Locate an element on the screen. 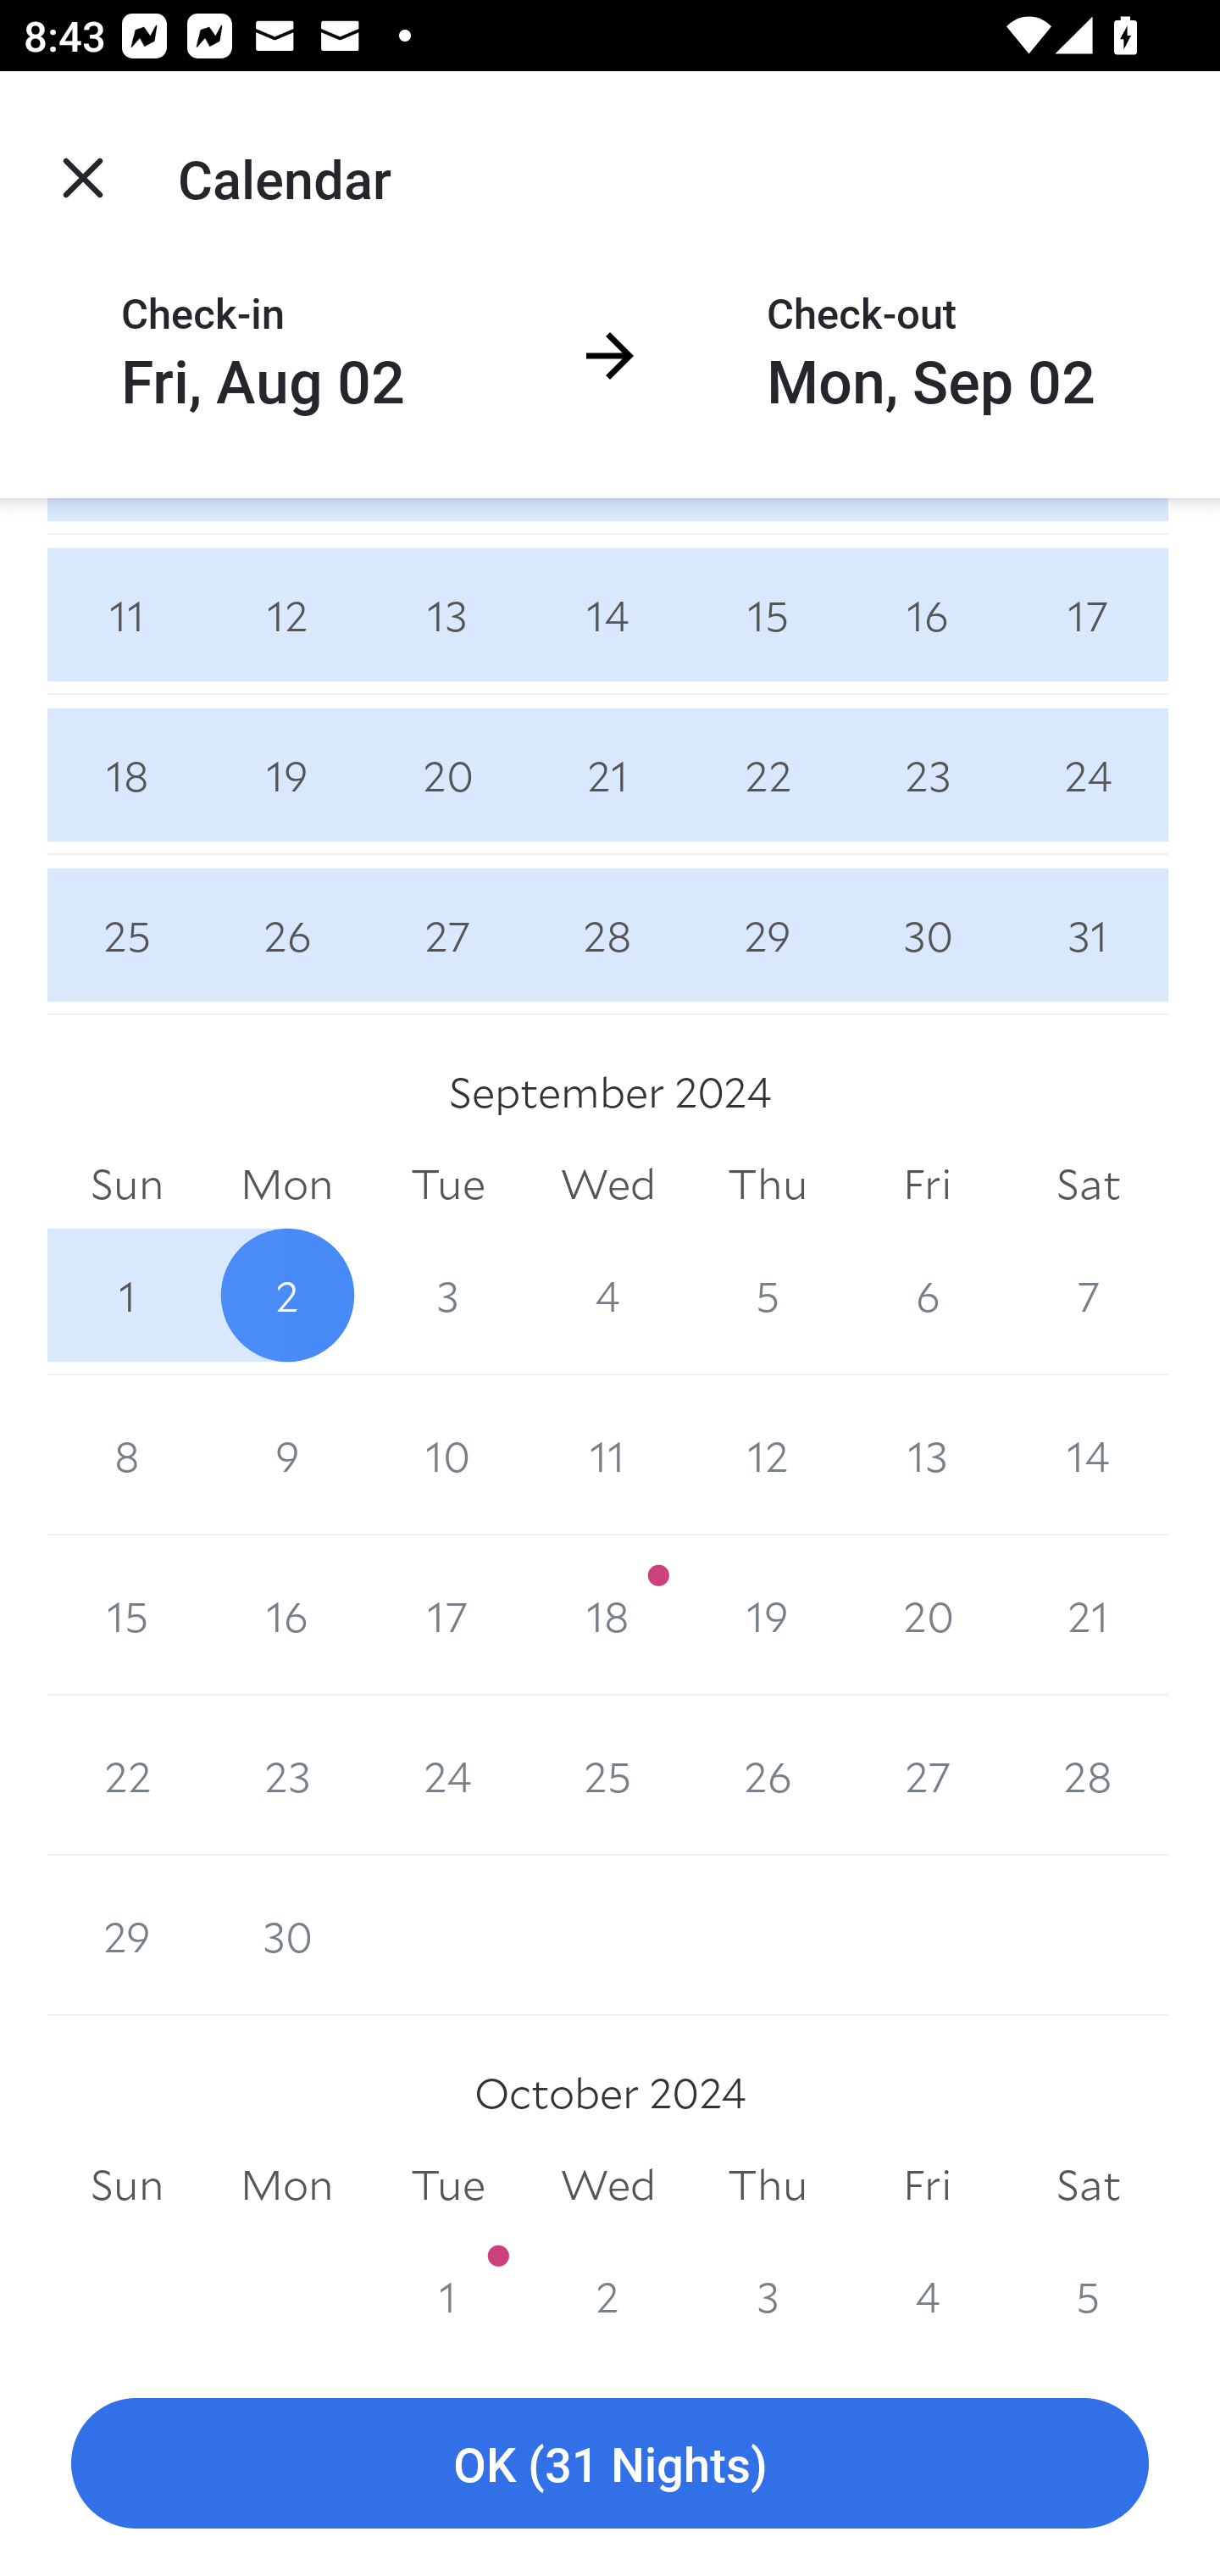 The height and width of the screenshot is (2576, 1220). 24 24 August 2024 is located at coordinates (1088, 774).